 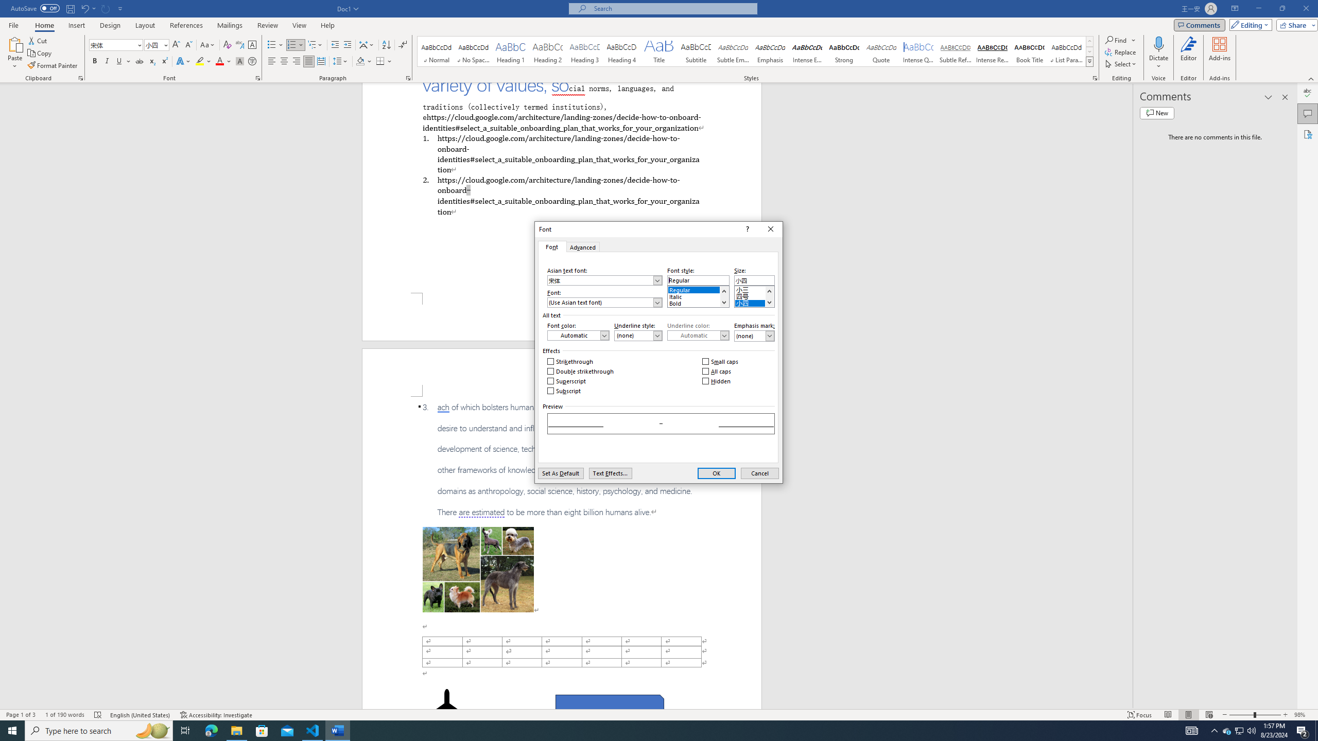 What do you see at coordinates (365, 62) in the screenshot?
I see `Shading` at bounding box center [365, 62].